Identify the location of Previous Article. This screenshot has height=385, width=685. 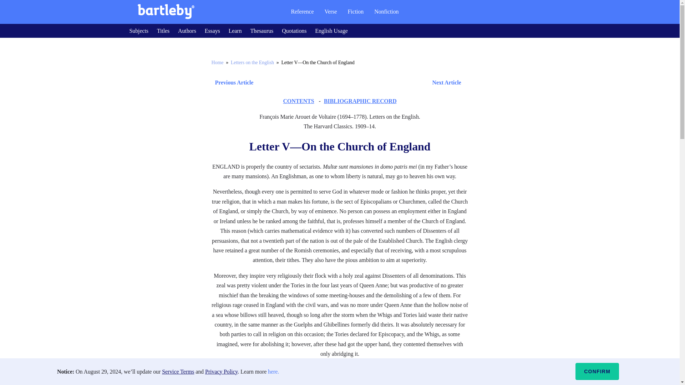
(232, 83).